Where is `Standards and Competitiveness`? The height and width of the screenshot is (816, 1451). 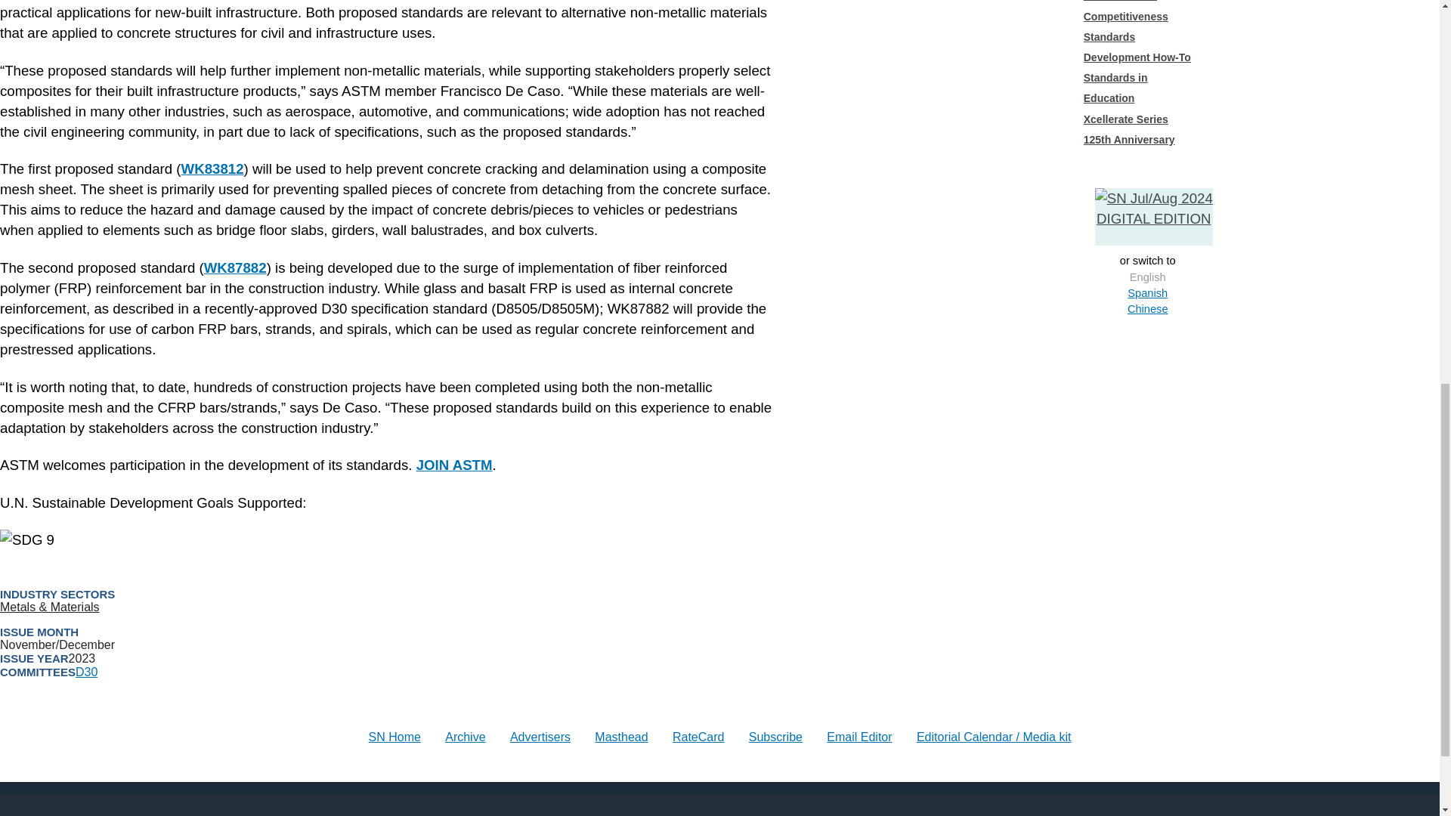
Standards and Competitiveness is located at coordinates (1126, 11).